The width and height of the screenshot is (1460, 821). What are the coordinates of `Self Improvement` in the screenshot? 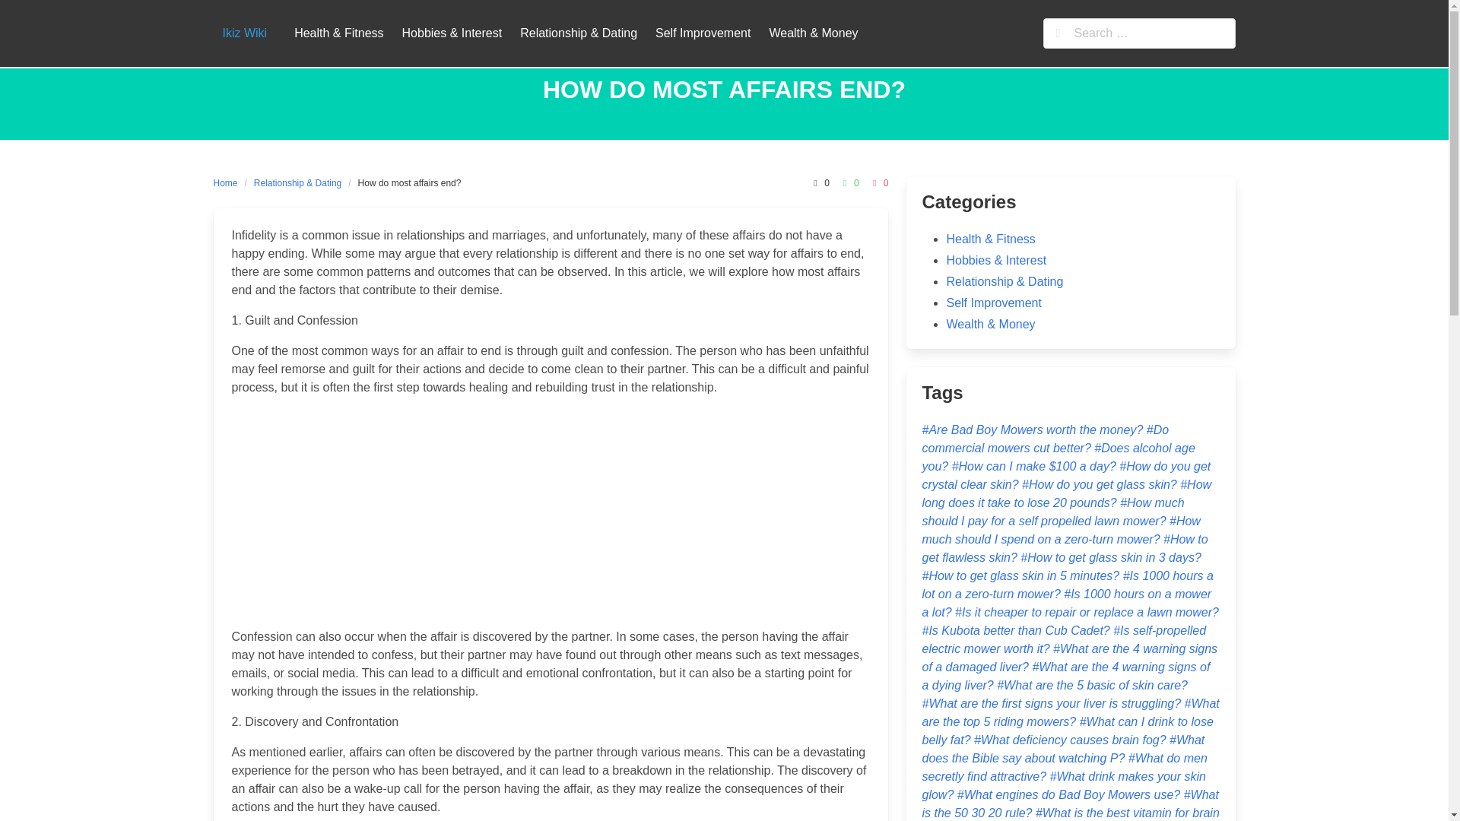 It's located at (703, 33).